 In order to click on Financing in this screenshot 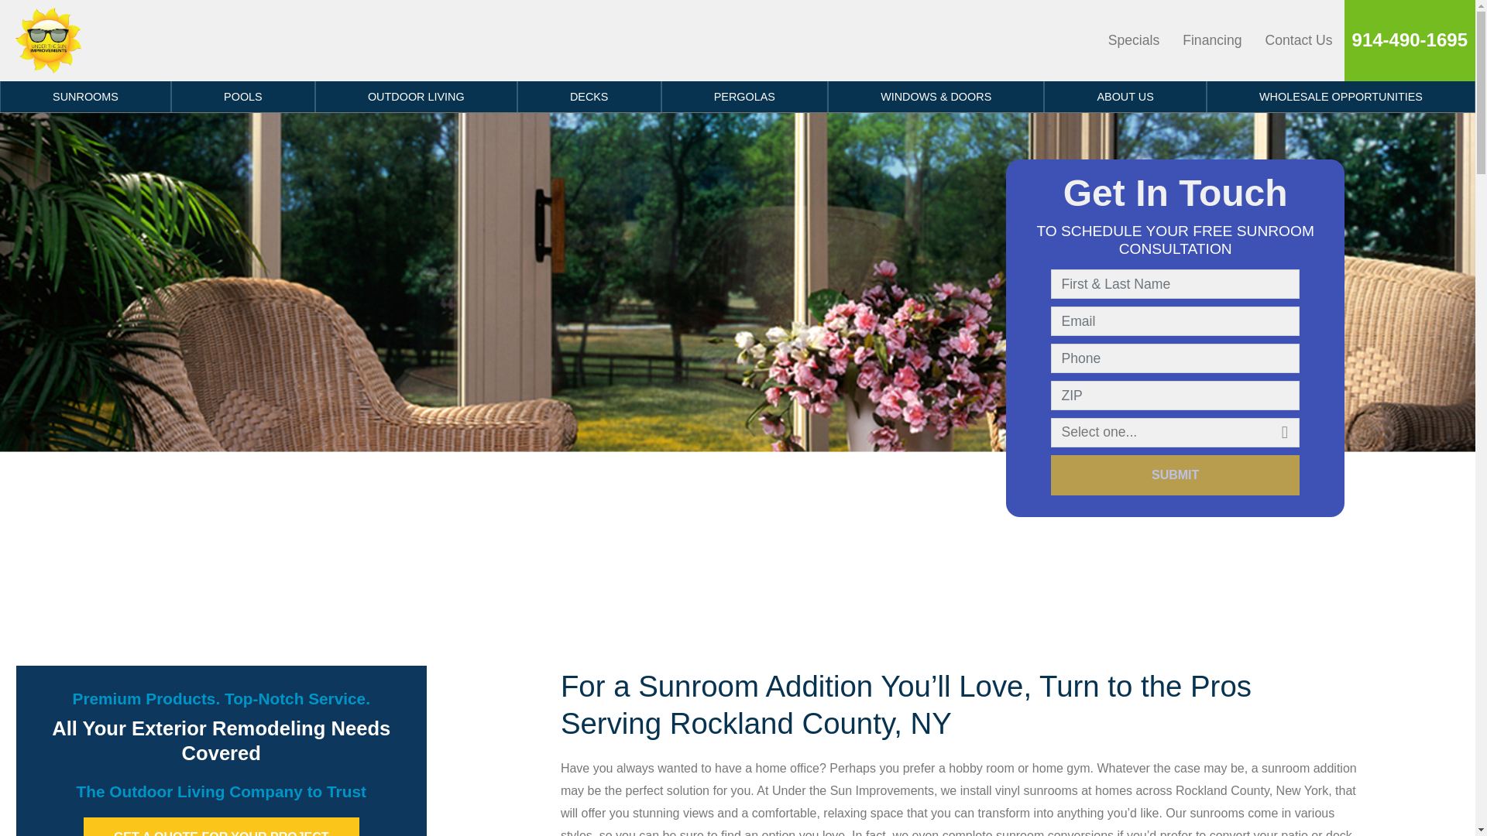, I will do `click(1212, 40)`.